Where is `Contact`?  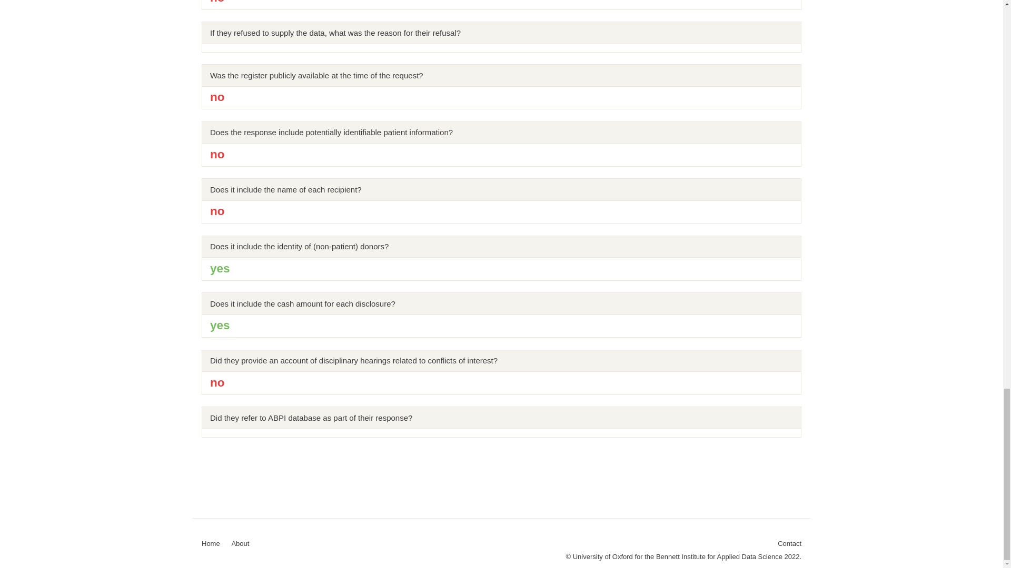 Contact is located at coordinates (789, 544).